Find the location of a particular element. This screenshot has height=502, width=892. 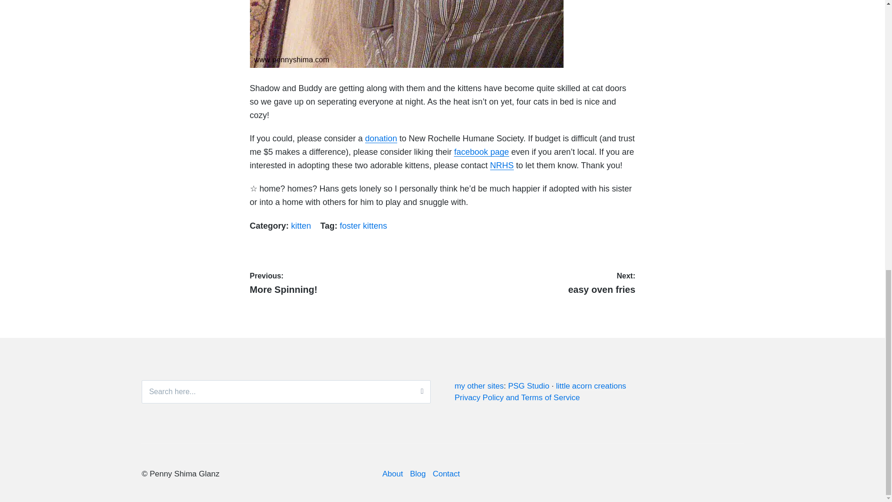

facebook page is located at coordinates (446, 474).